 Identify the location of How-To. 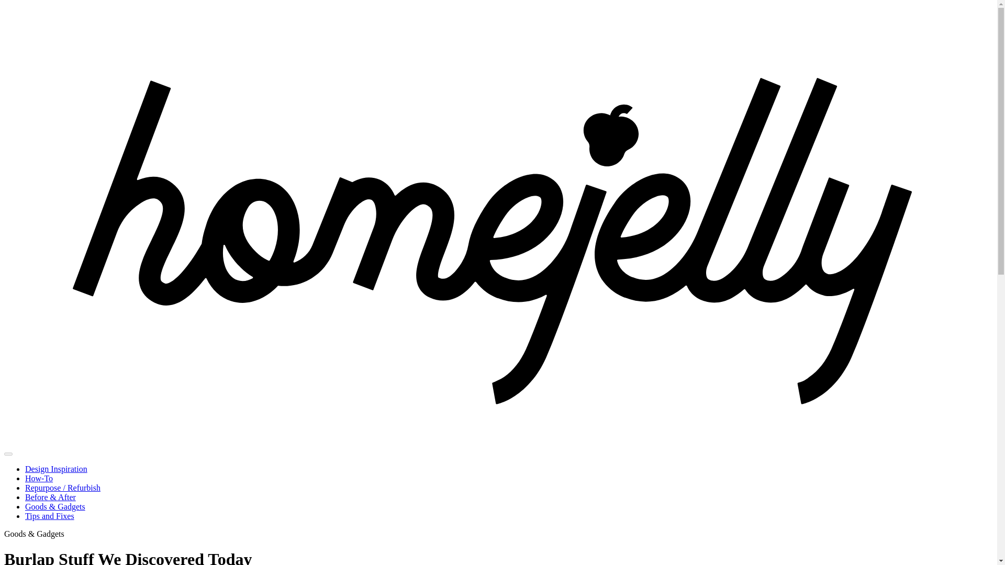
(39, 478).